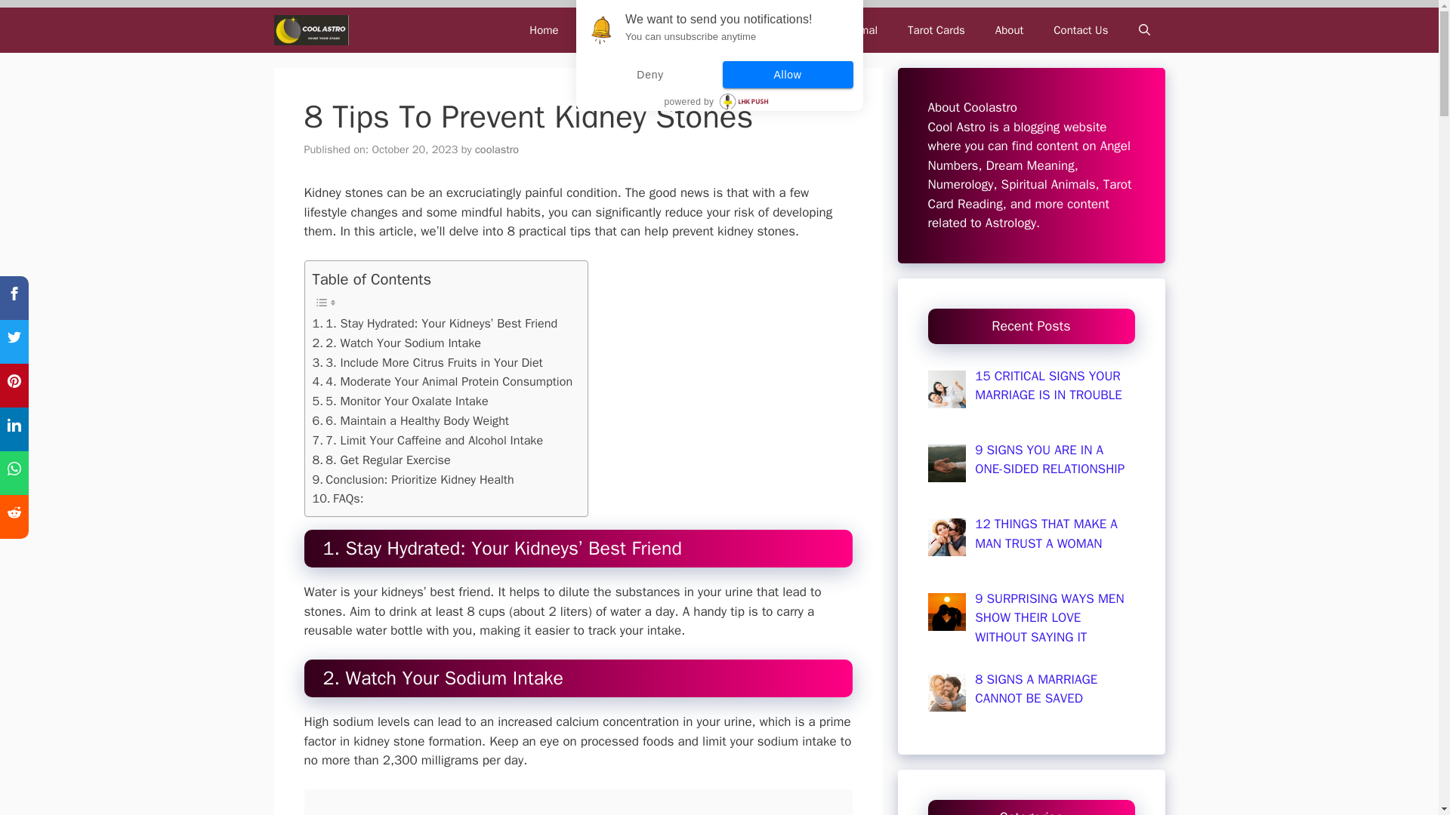  I want to click on Contact Us, so click(1080, 30).